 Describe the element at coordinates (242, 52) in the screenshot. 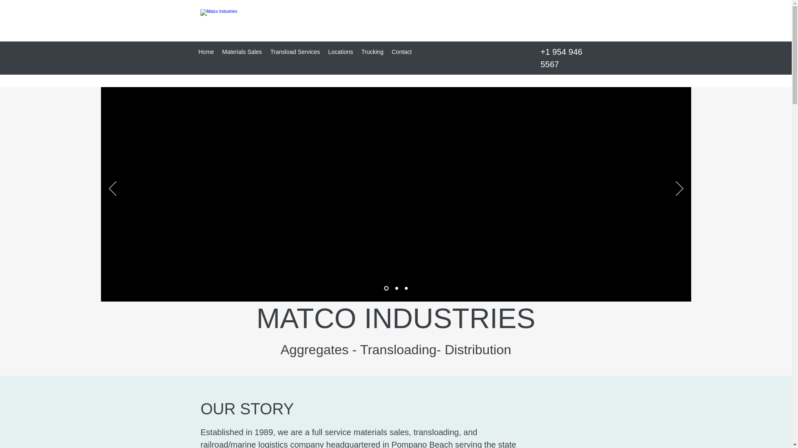

I see `Materials Sales` at that location.